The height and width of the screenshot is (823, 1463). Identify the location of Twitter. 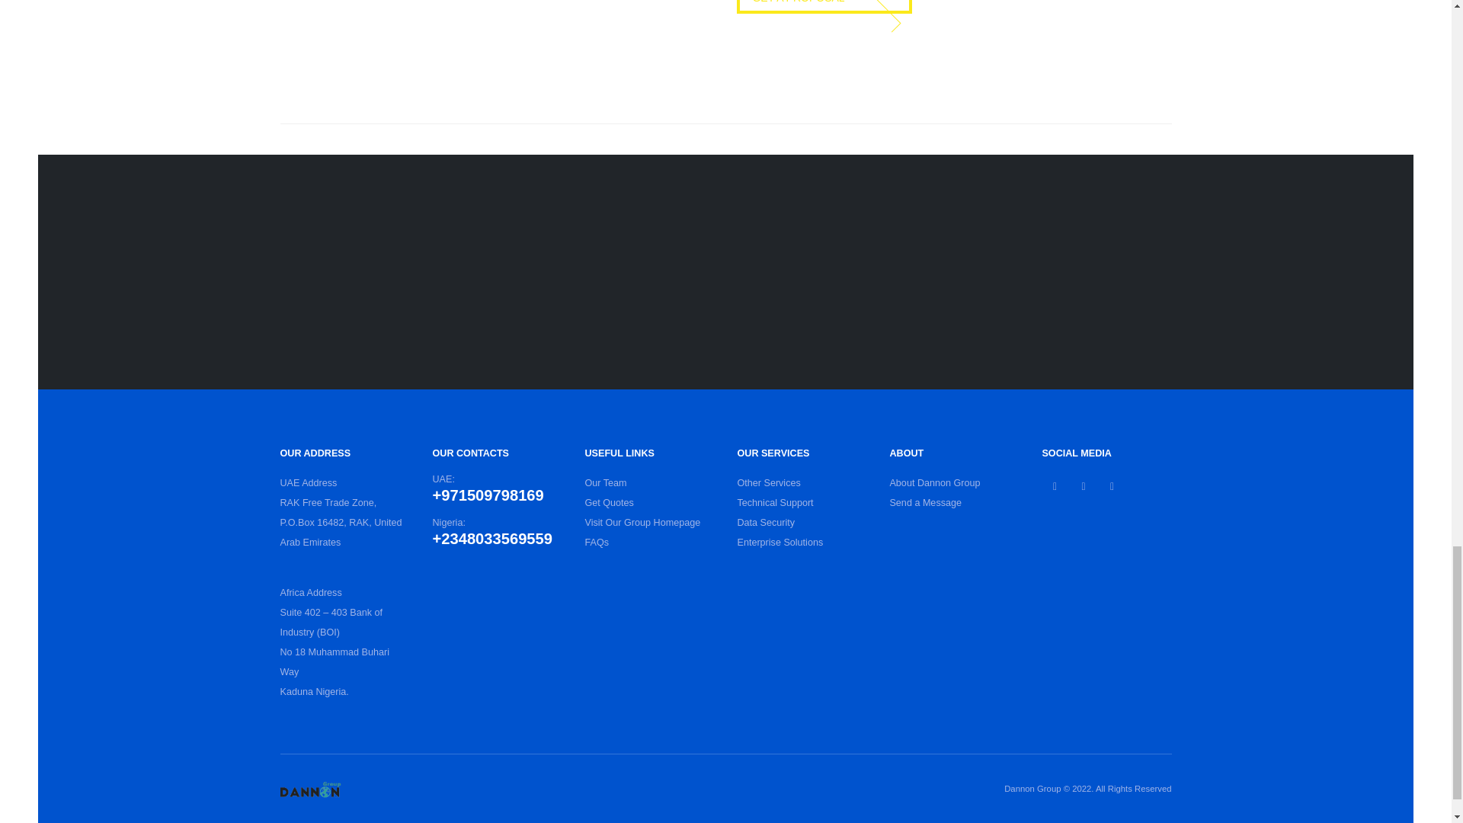
(1084, 486).